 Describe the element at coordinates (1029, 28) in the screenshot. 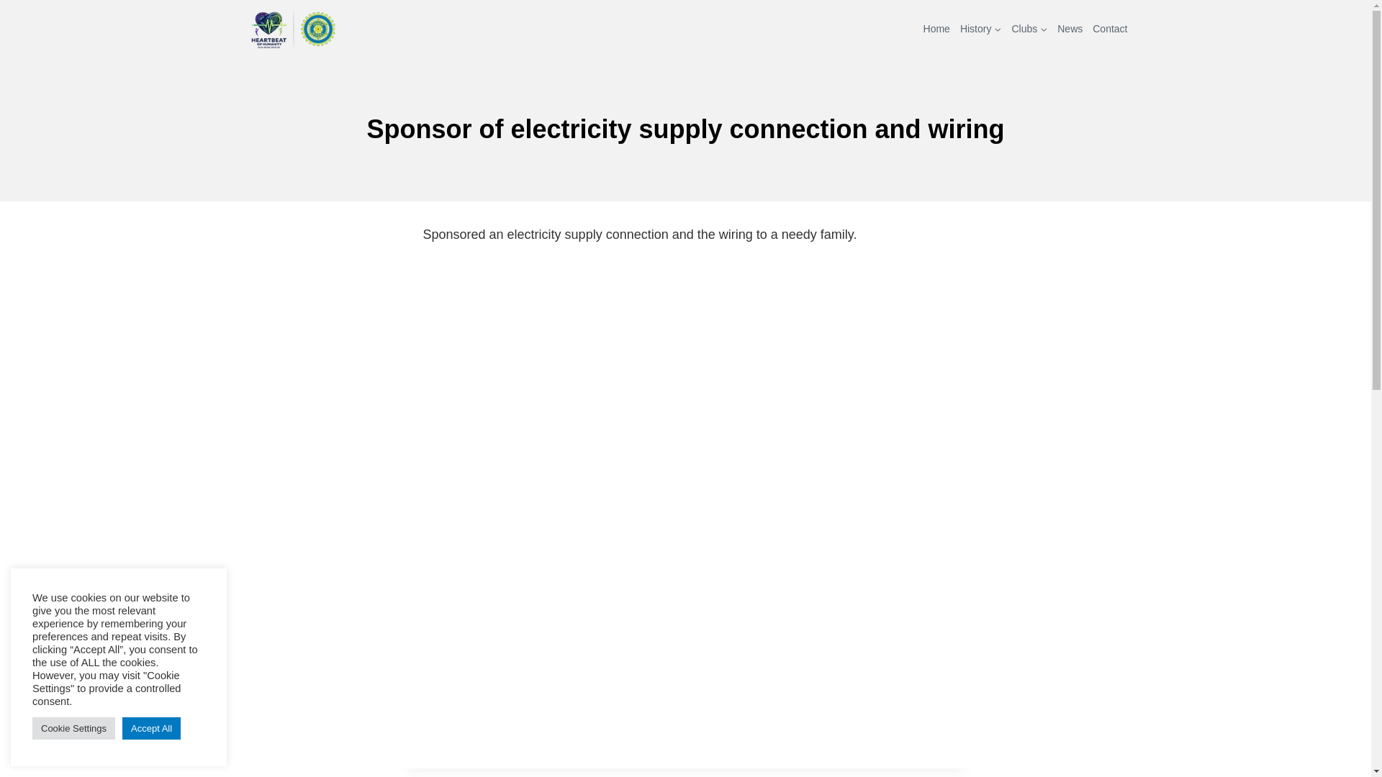

I see `Clubs` at that location.